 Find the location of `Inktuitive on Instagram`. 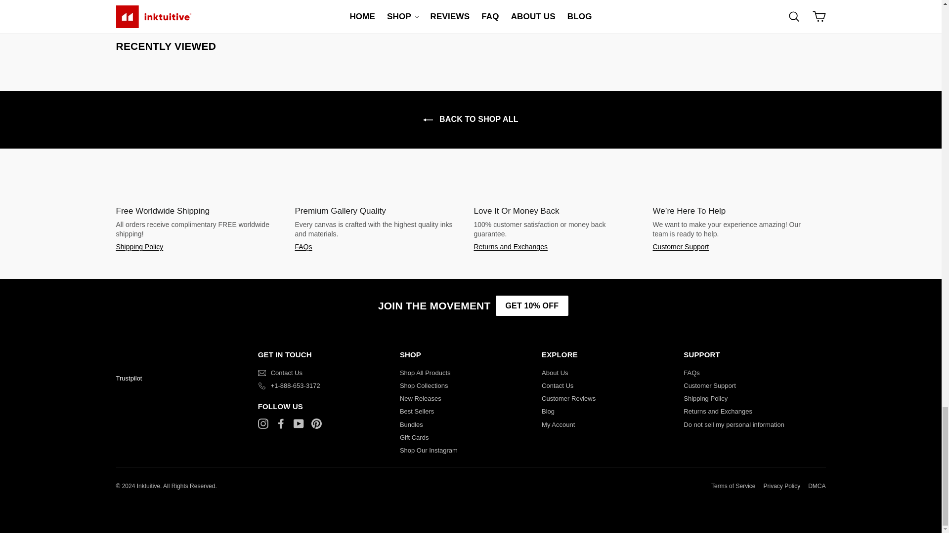

Inktuitive on Instagram is located at coordinates (263, 423).